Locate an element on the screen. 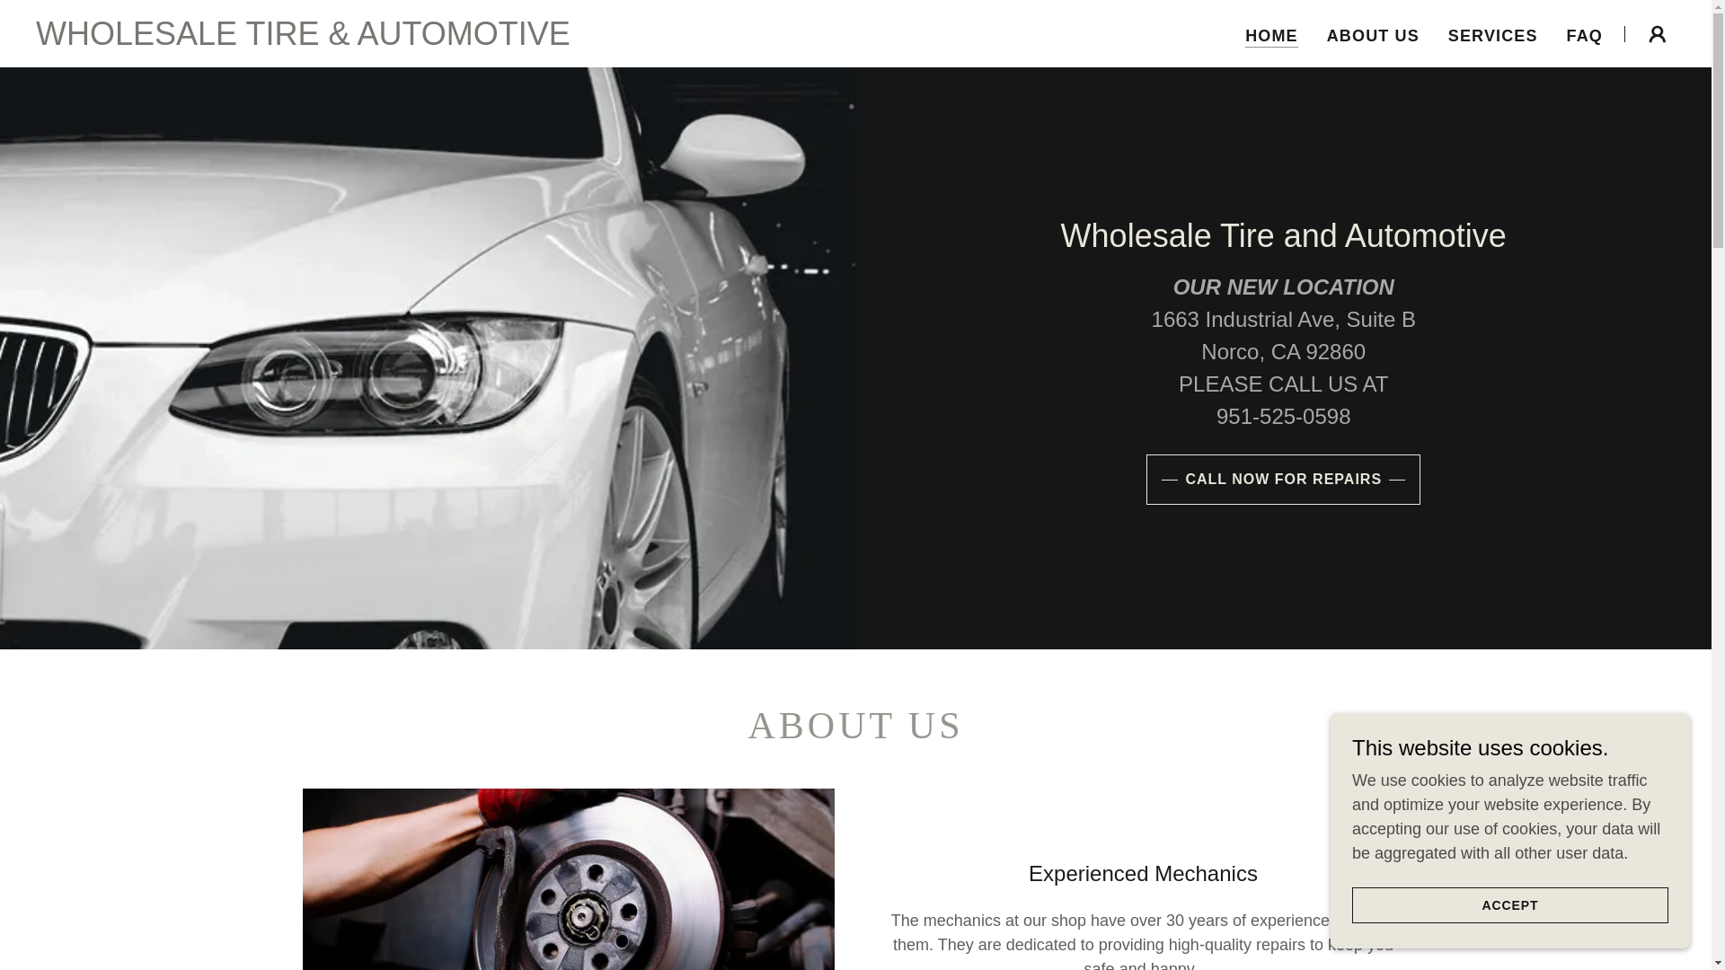  ACCEPT is located at coordinates (1509, 905).